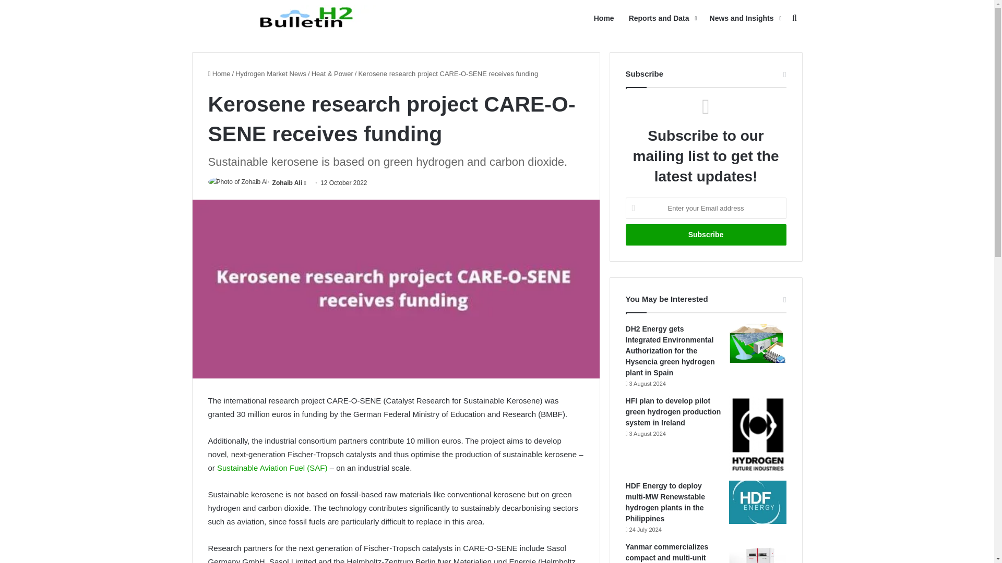 The image size is (1002, 563). Describe the element at coordinates (219, 74) in the screenshot. I see `Home` at that location.